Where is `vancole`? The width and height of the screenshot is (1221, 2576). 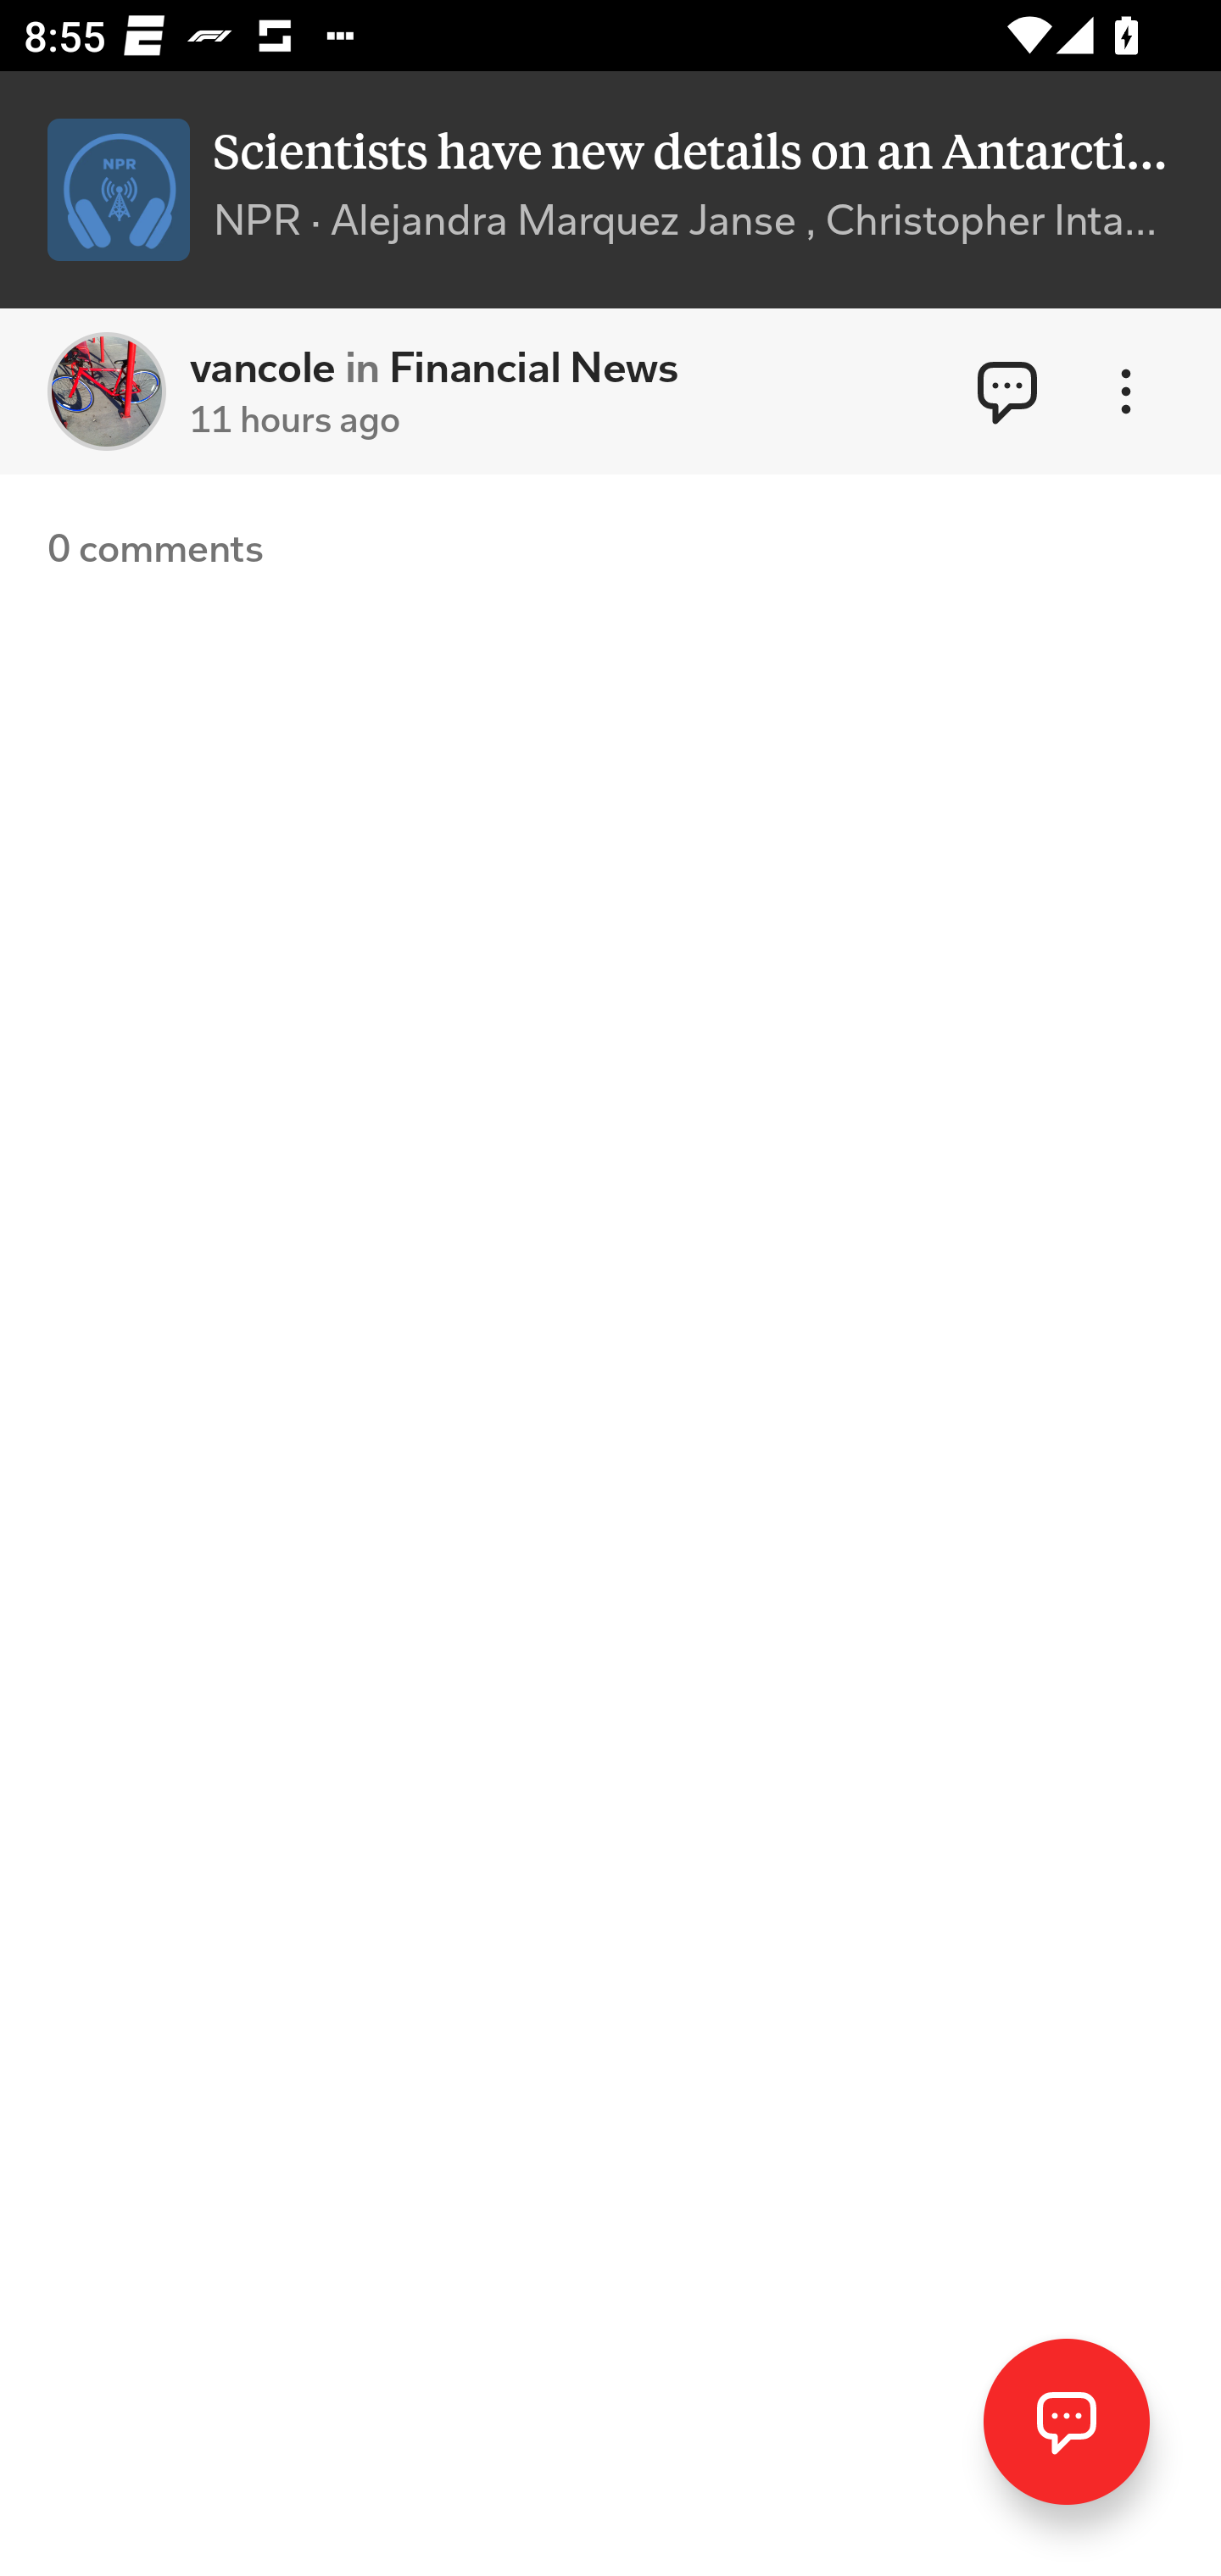 vancole is located at coordinates (107, 391).